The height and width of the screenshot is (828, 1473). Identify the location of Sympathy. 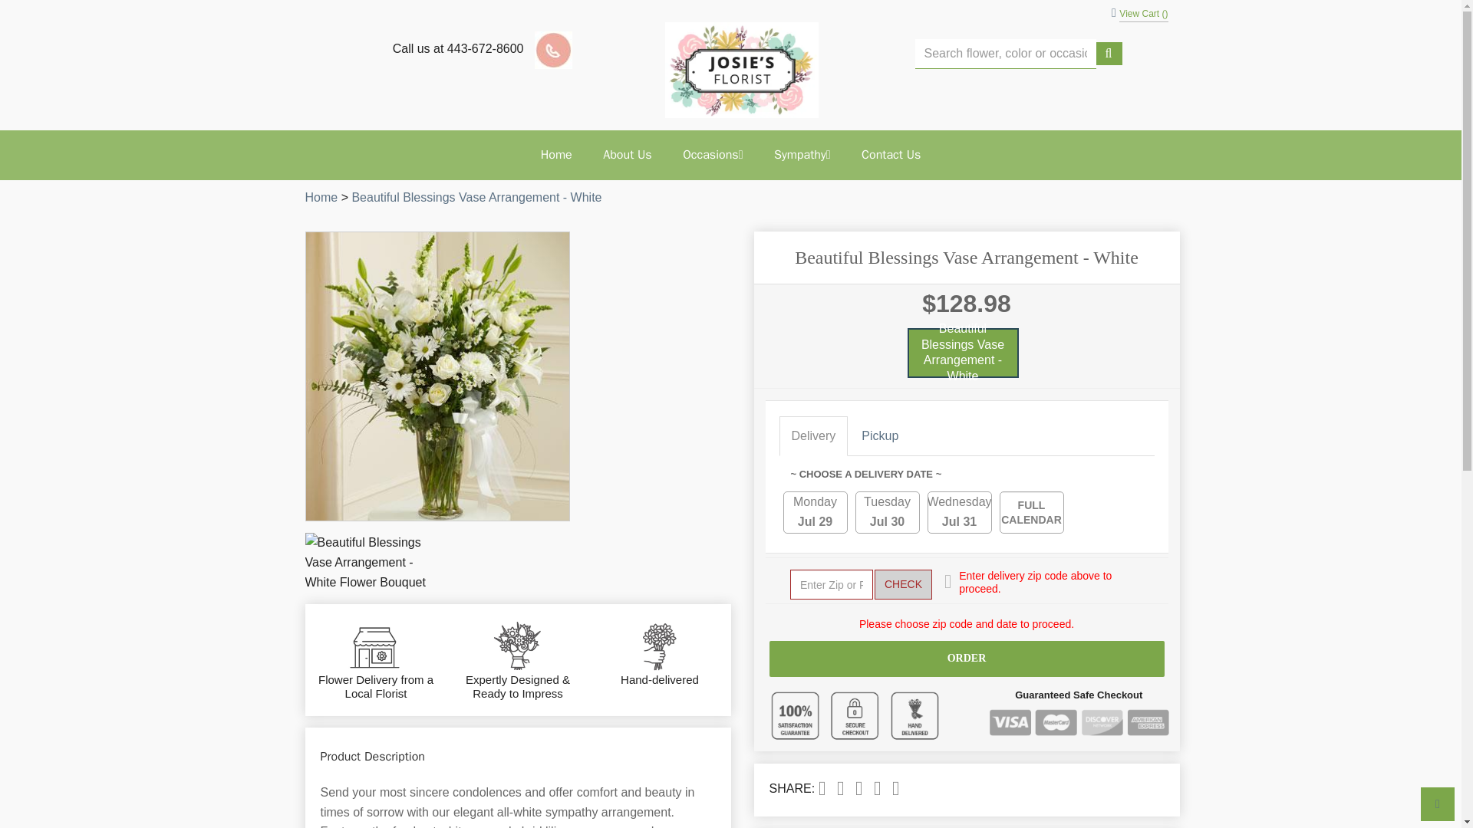
(802, 155).